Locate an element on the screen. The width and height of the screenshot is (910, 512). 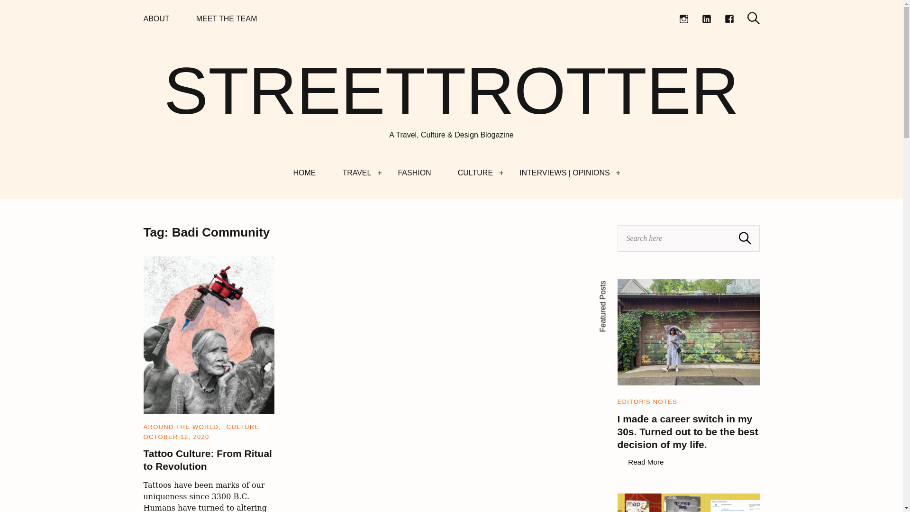
CULTURE is located at coordinates (475, 173).